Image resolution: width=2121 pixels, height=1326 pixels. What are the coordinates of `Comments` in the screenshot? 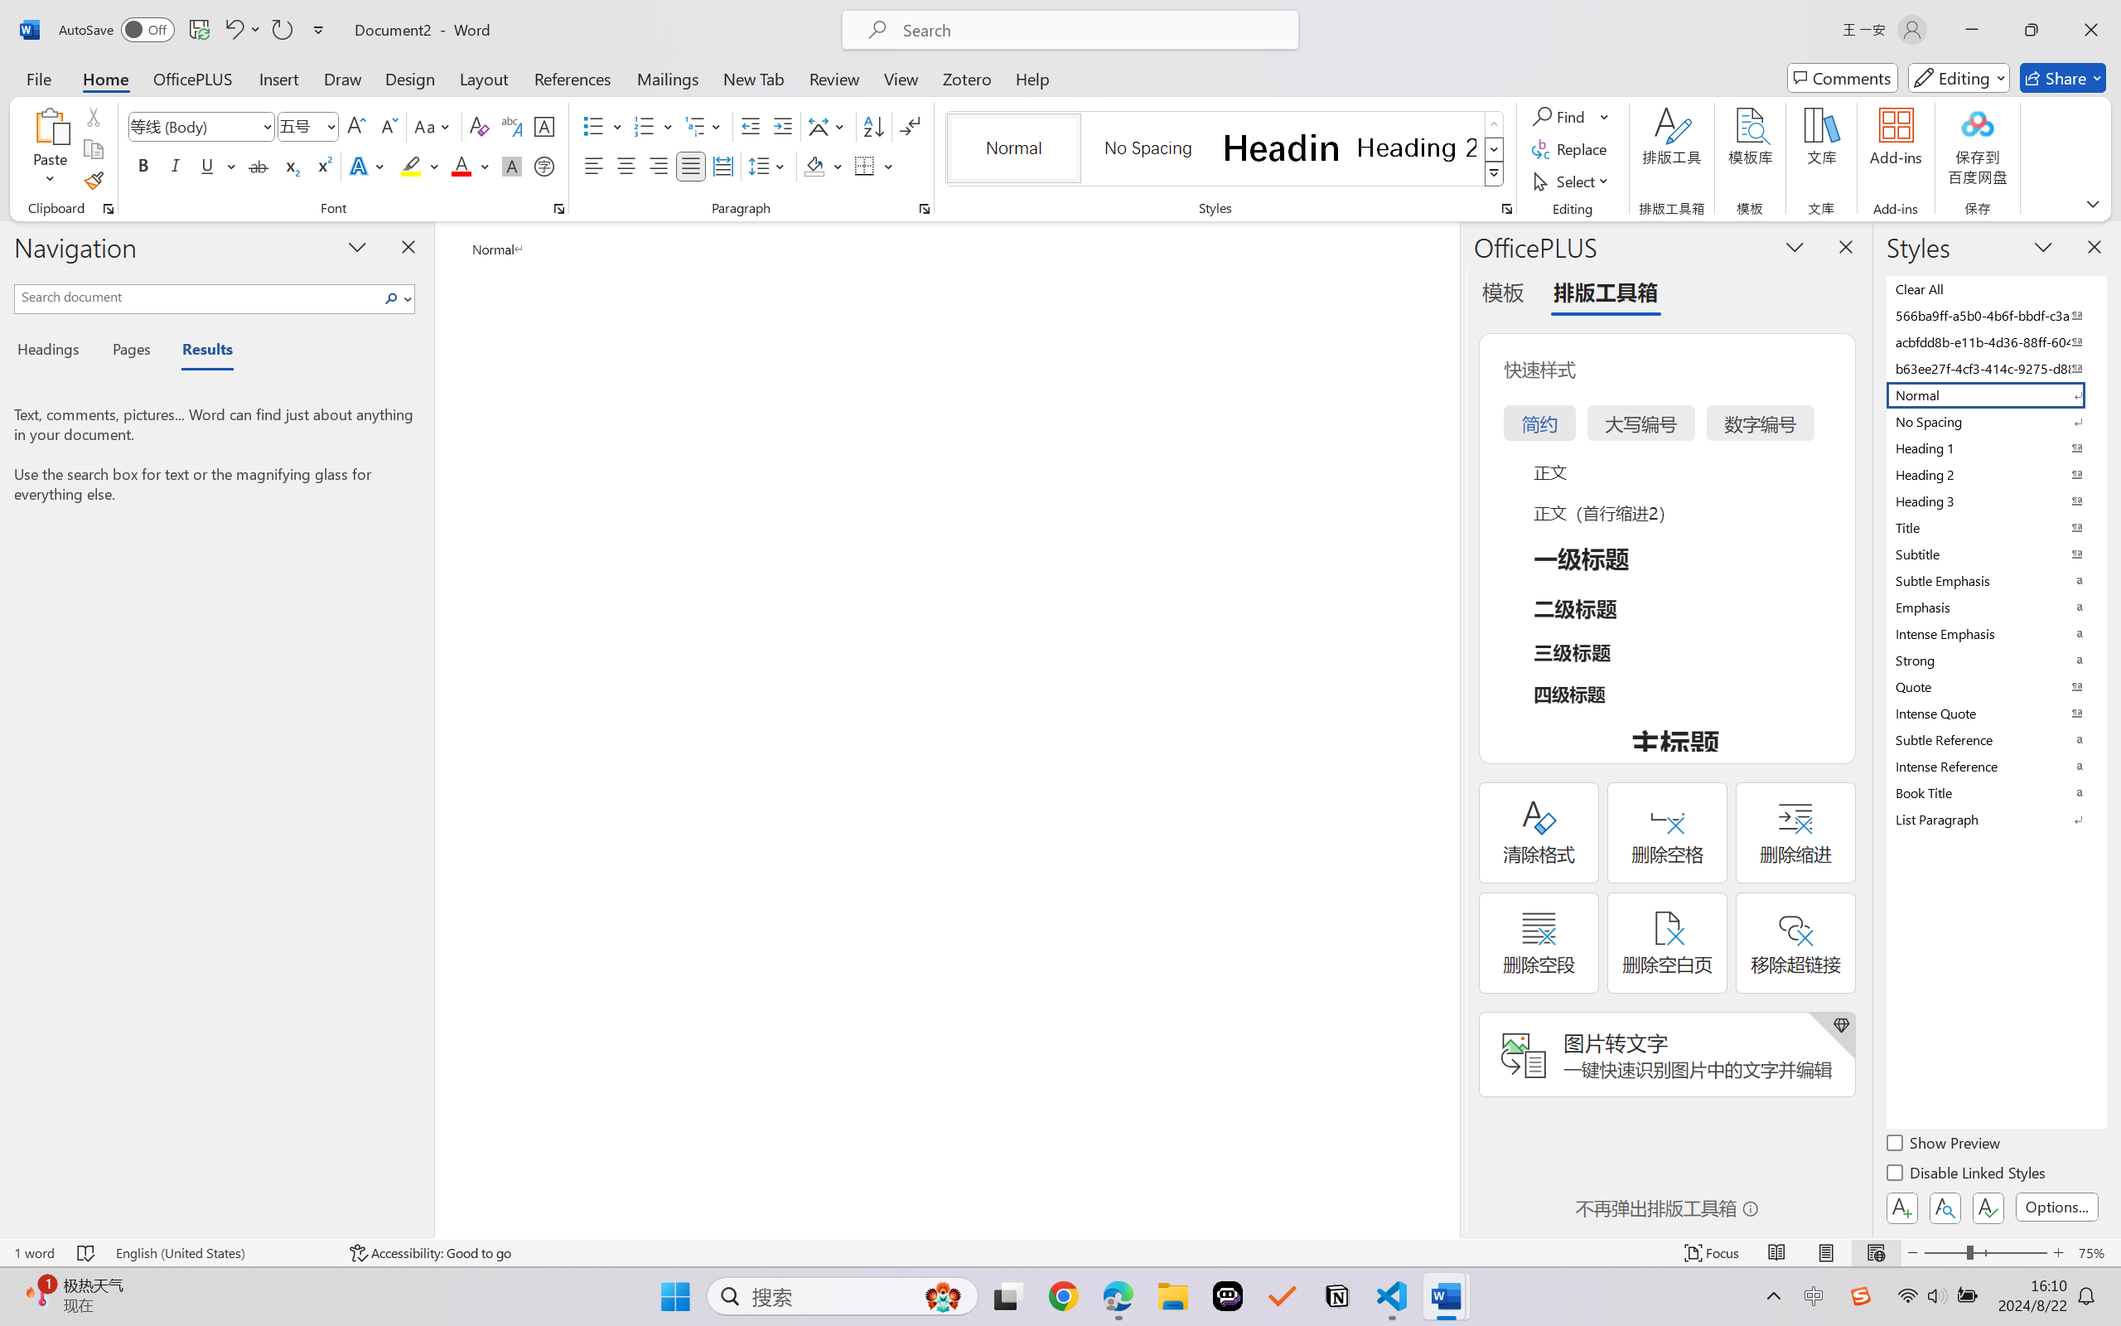 It's located at (1843, 78).